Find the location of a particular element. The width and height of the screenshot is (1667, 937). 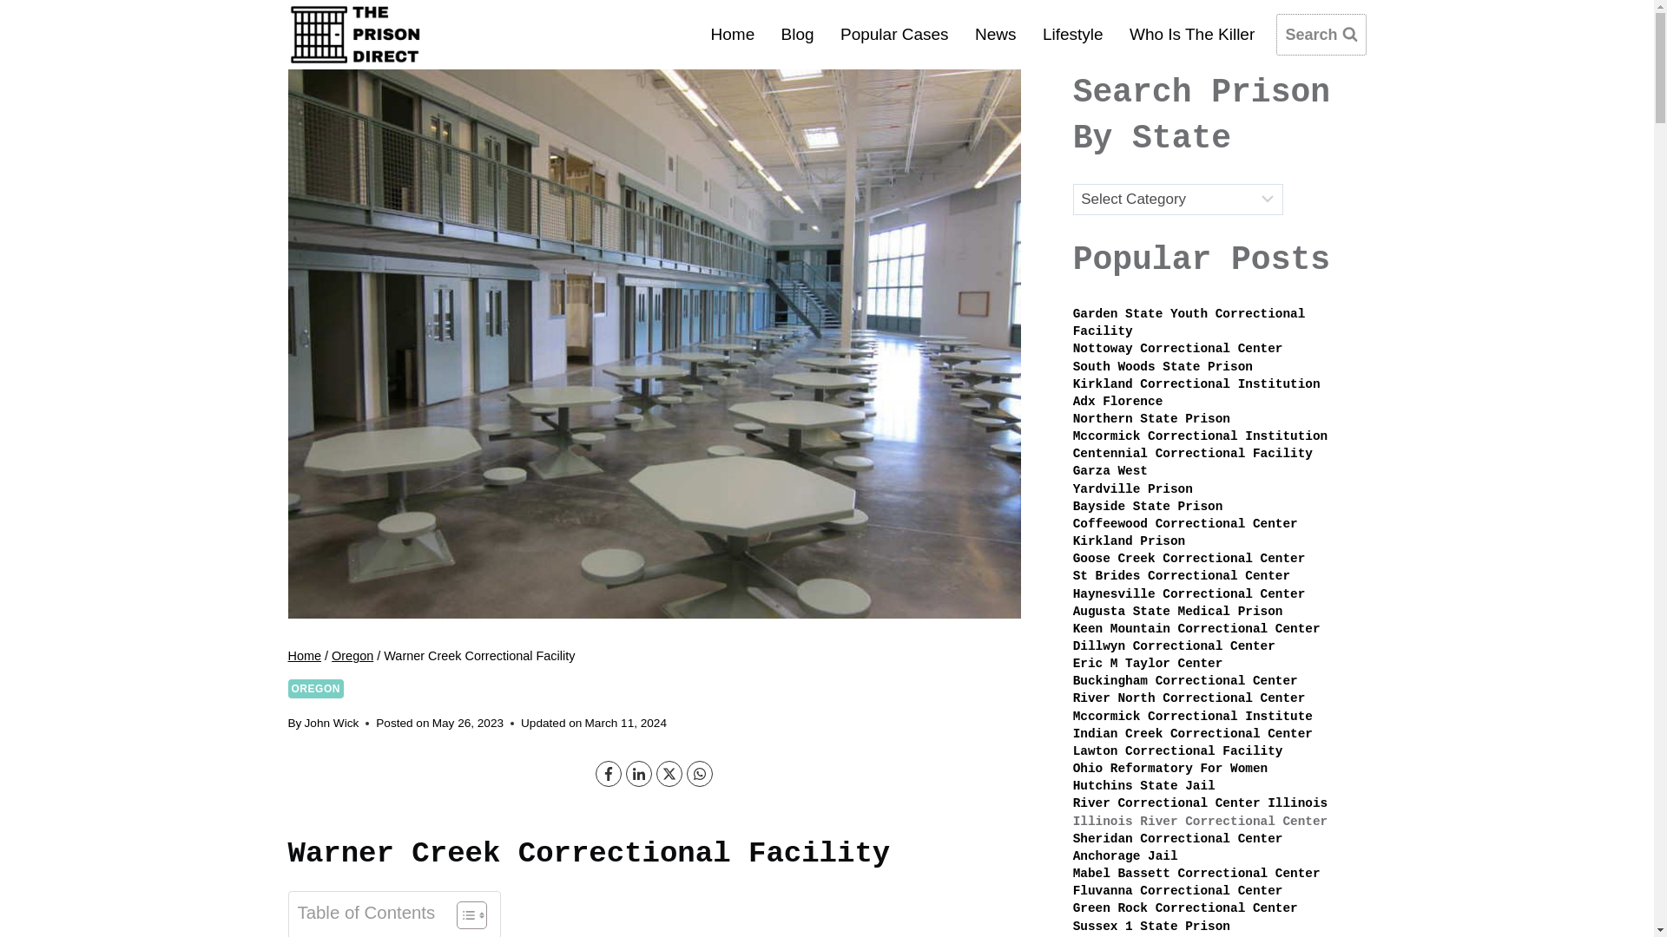

Who Is The Killer is located at coordinates (1193, 33).